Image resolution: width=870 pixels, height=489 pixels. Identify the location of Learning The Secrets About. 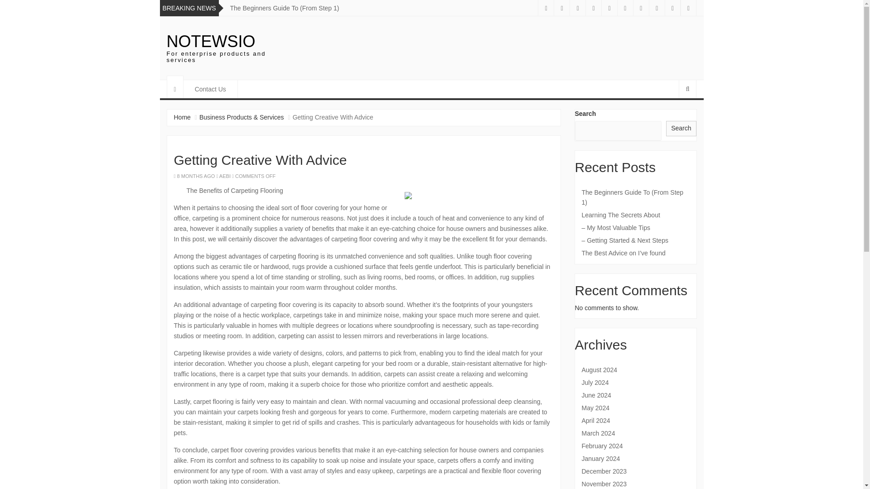
(636, 215).